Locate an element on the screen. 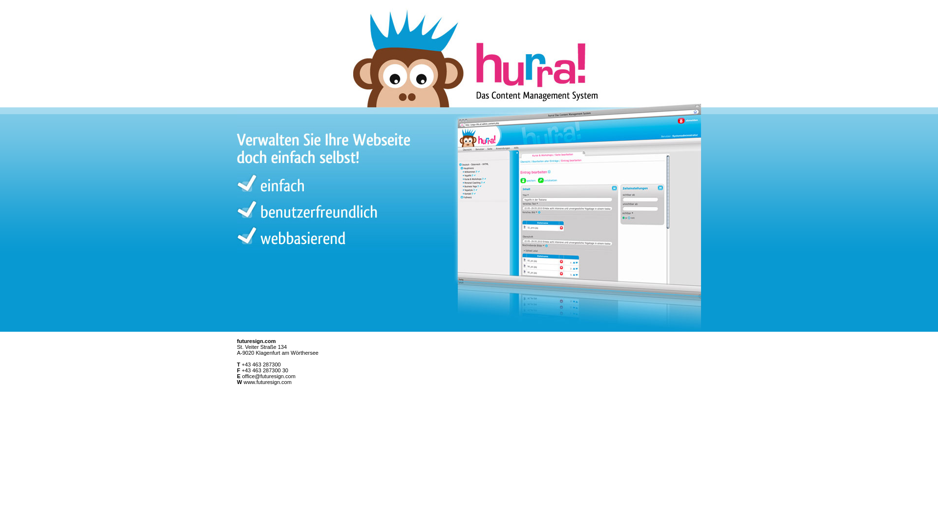 This screenshot has height=527, width=938. www.futuresign.com is located at coordinates (267, 382).